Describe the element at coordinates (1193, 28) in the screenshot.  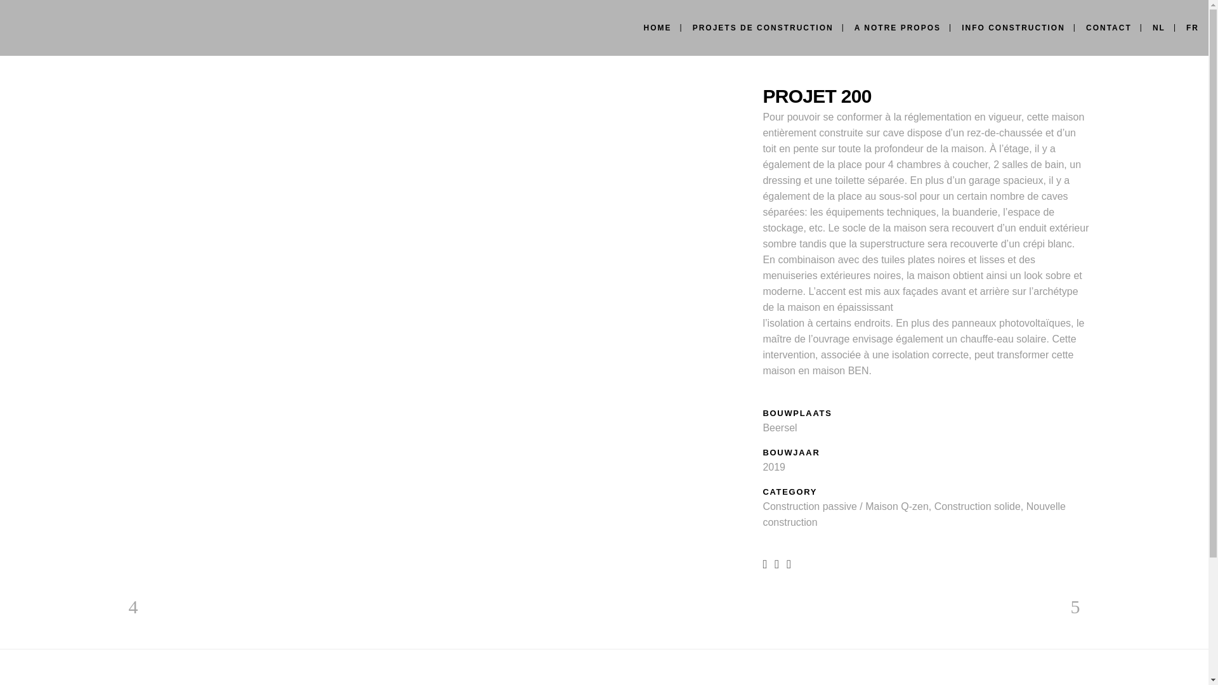
I see `FR` at that location.